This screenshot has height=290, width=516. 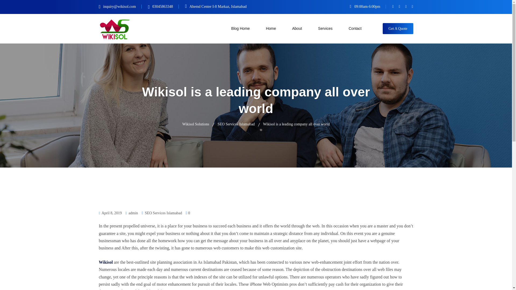 What do you see at coordinates (195, 124) in the screenshot?
I see `Go to Wikisol Solutions.` at bounding box center [195, 124].